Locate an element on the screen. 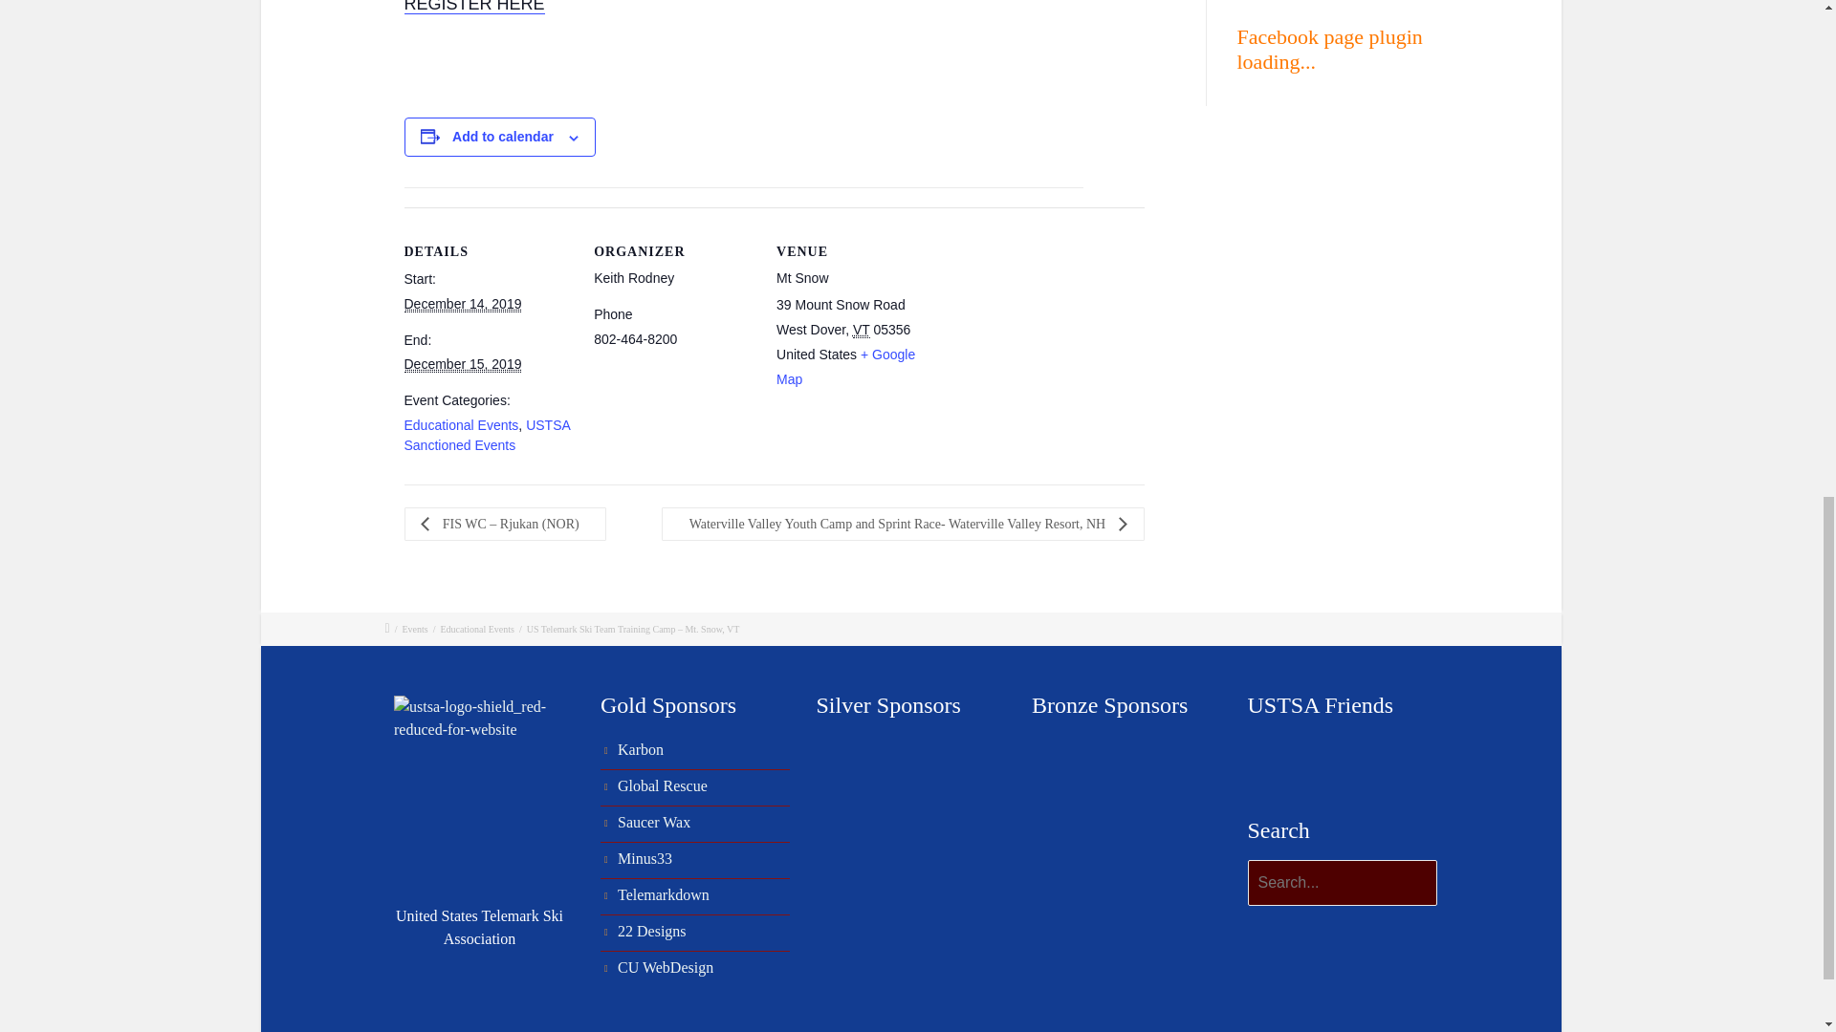  2019-12-15 is located at coordinates (463, 363).